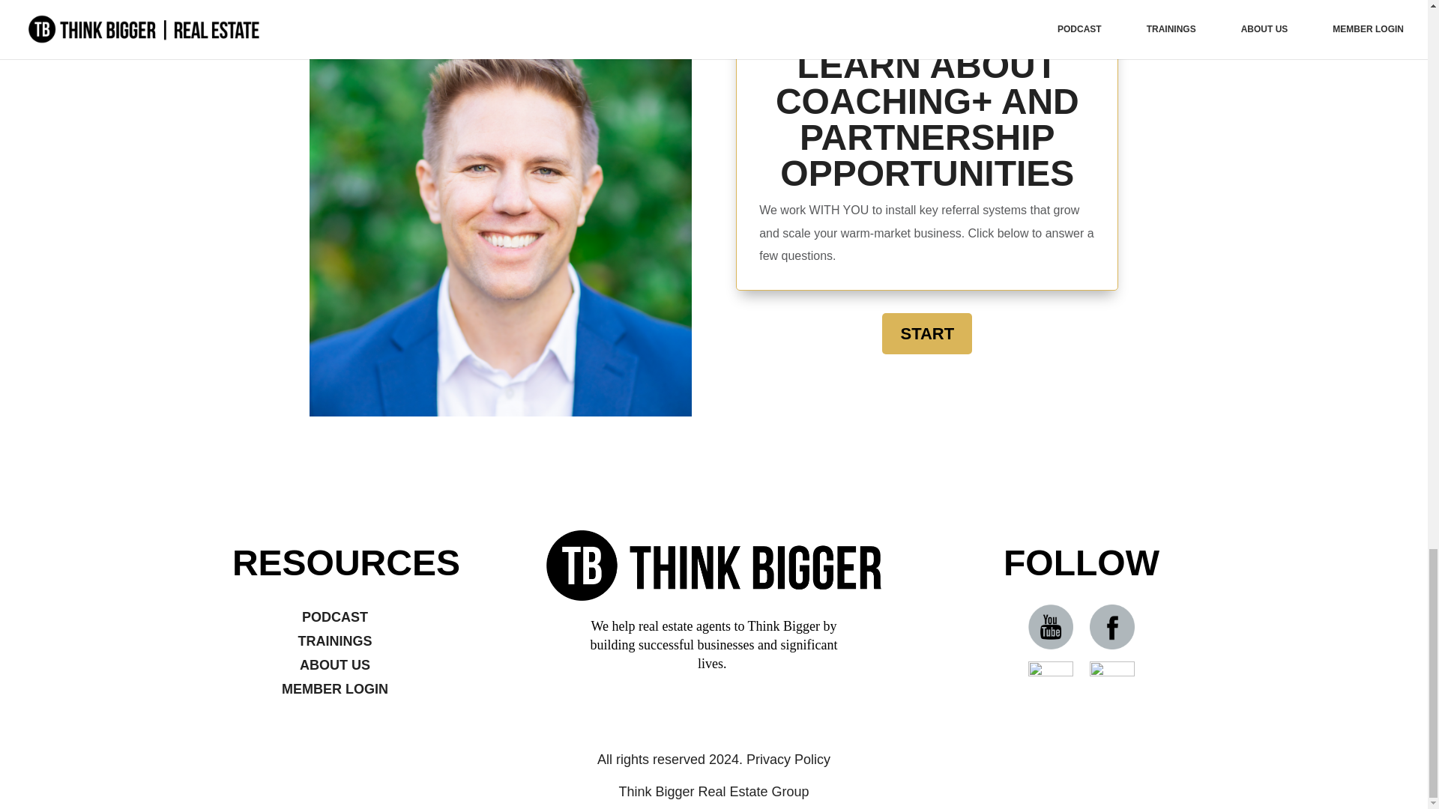 The image size is (1439, 809). What do you see at coordinates (334, 665) in the screenshot?
I see `ABOUT US` at bounding box center [334, 665].